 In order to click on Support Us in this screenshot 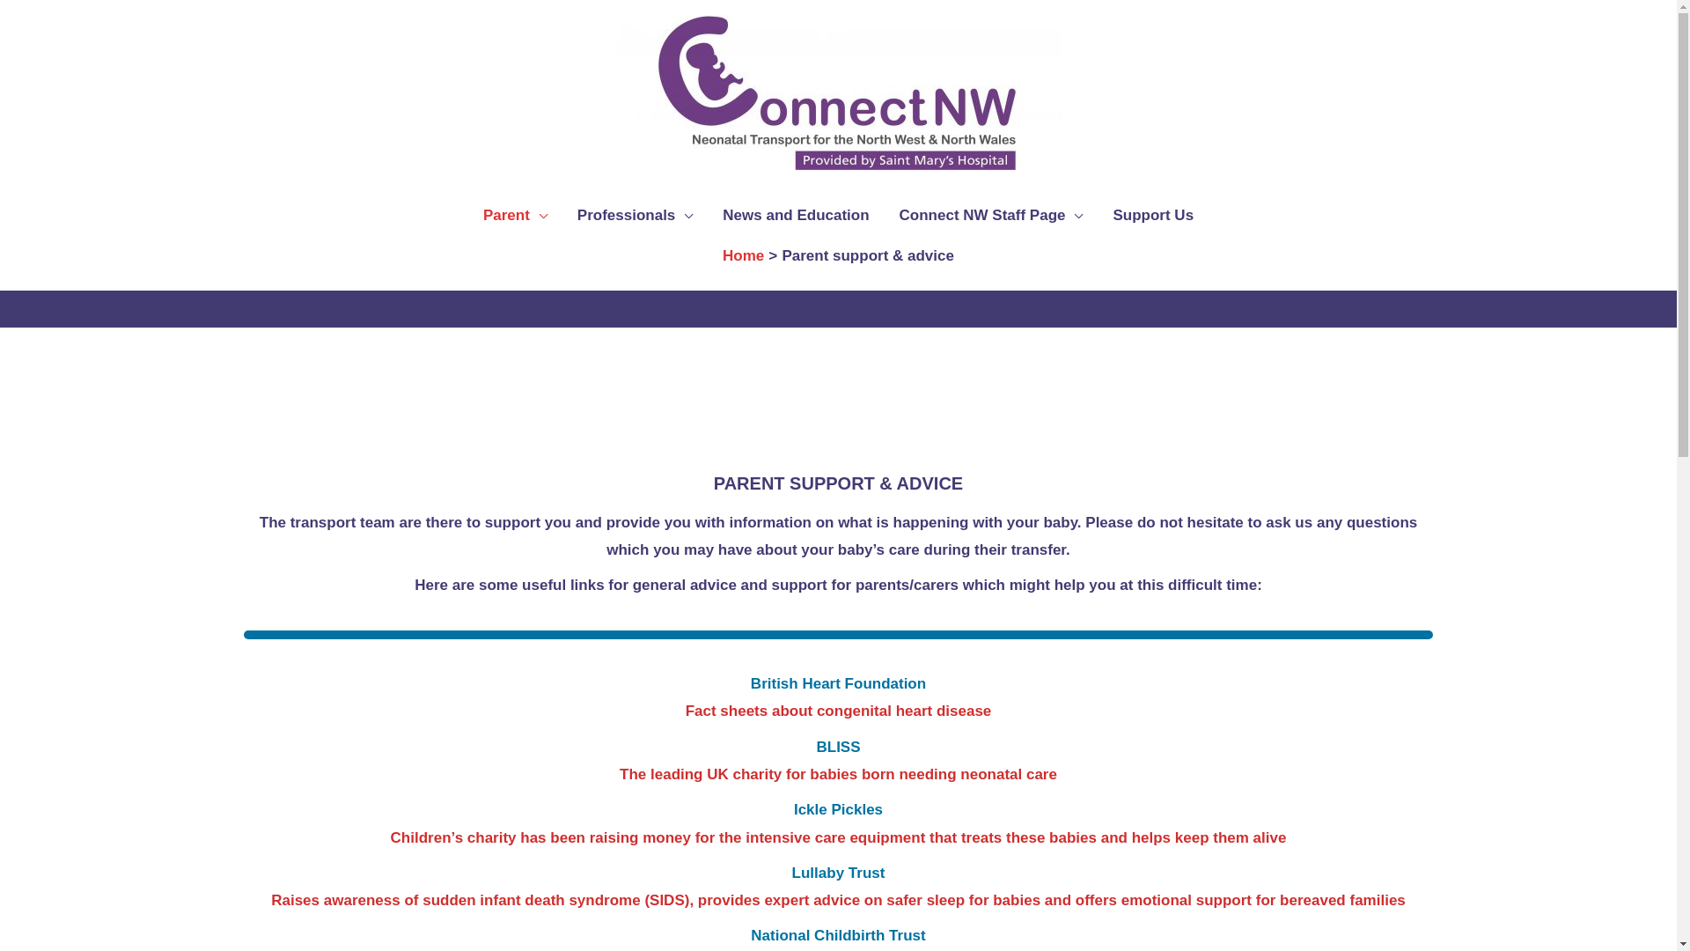, I will do `click(1153, 216)`.